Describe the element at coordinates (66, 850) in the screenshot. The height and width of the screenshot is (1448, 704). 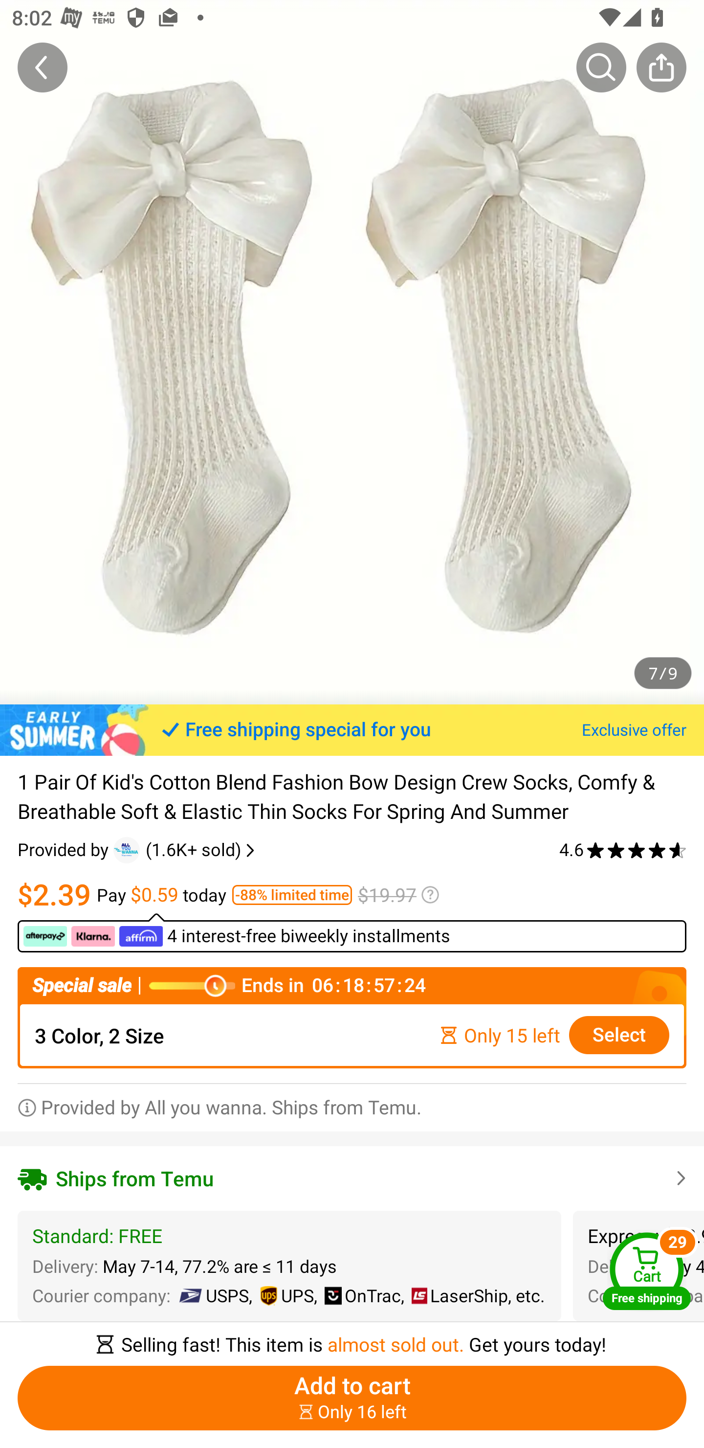
I see `Provided by ` at that location.